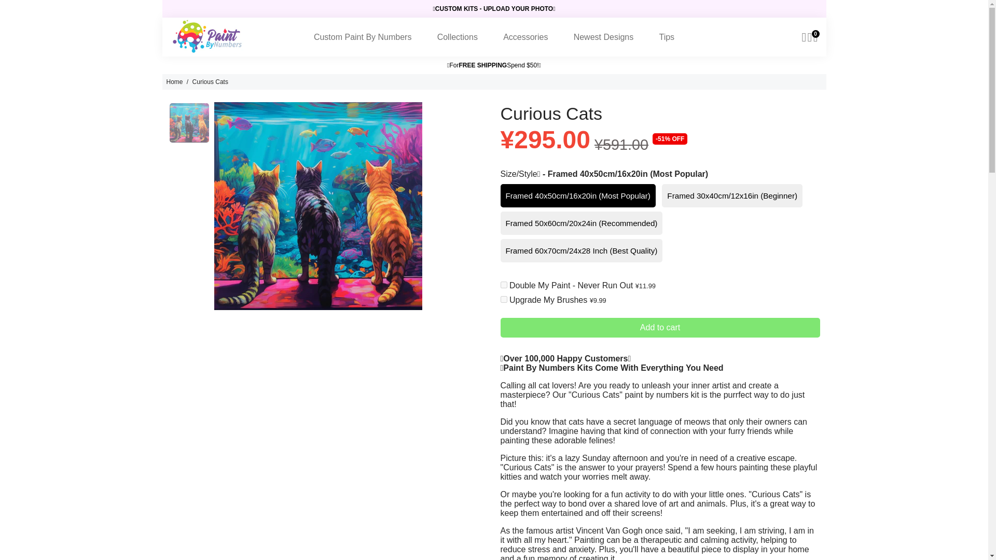 This screenshot has width=996, height=560. I want to click on on, so click(503, 285).